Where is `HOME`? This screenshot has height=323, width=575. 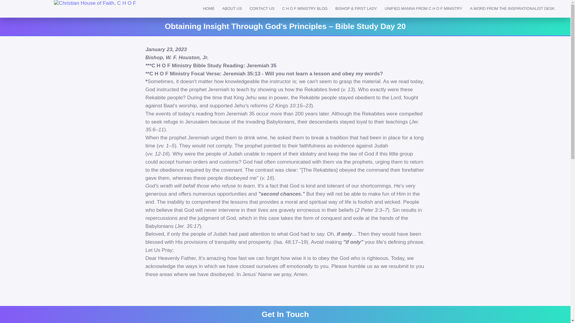
HOME is located at coordinates (208, 9).